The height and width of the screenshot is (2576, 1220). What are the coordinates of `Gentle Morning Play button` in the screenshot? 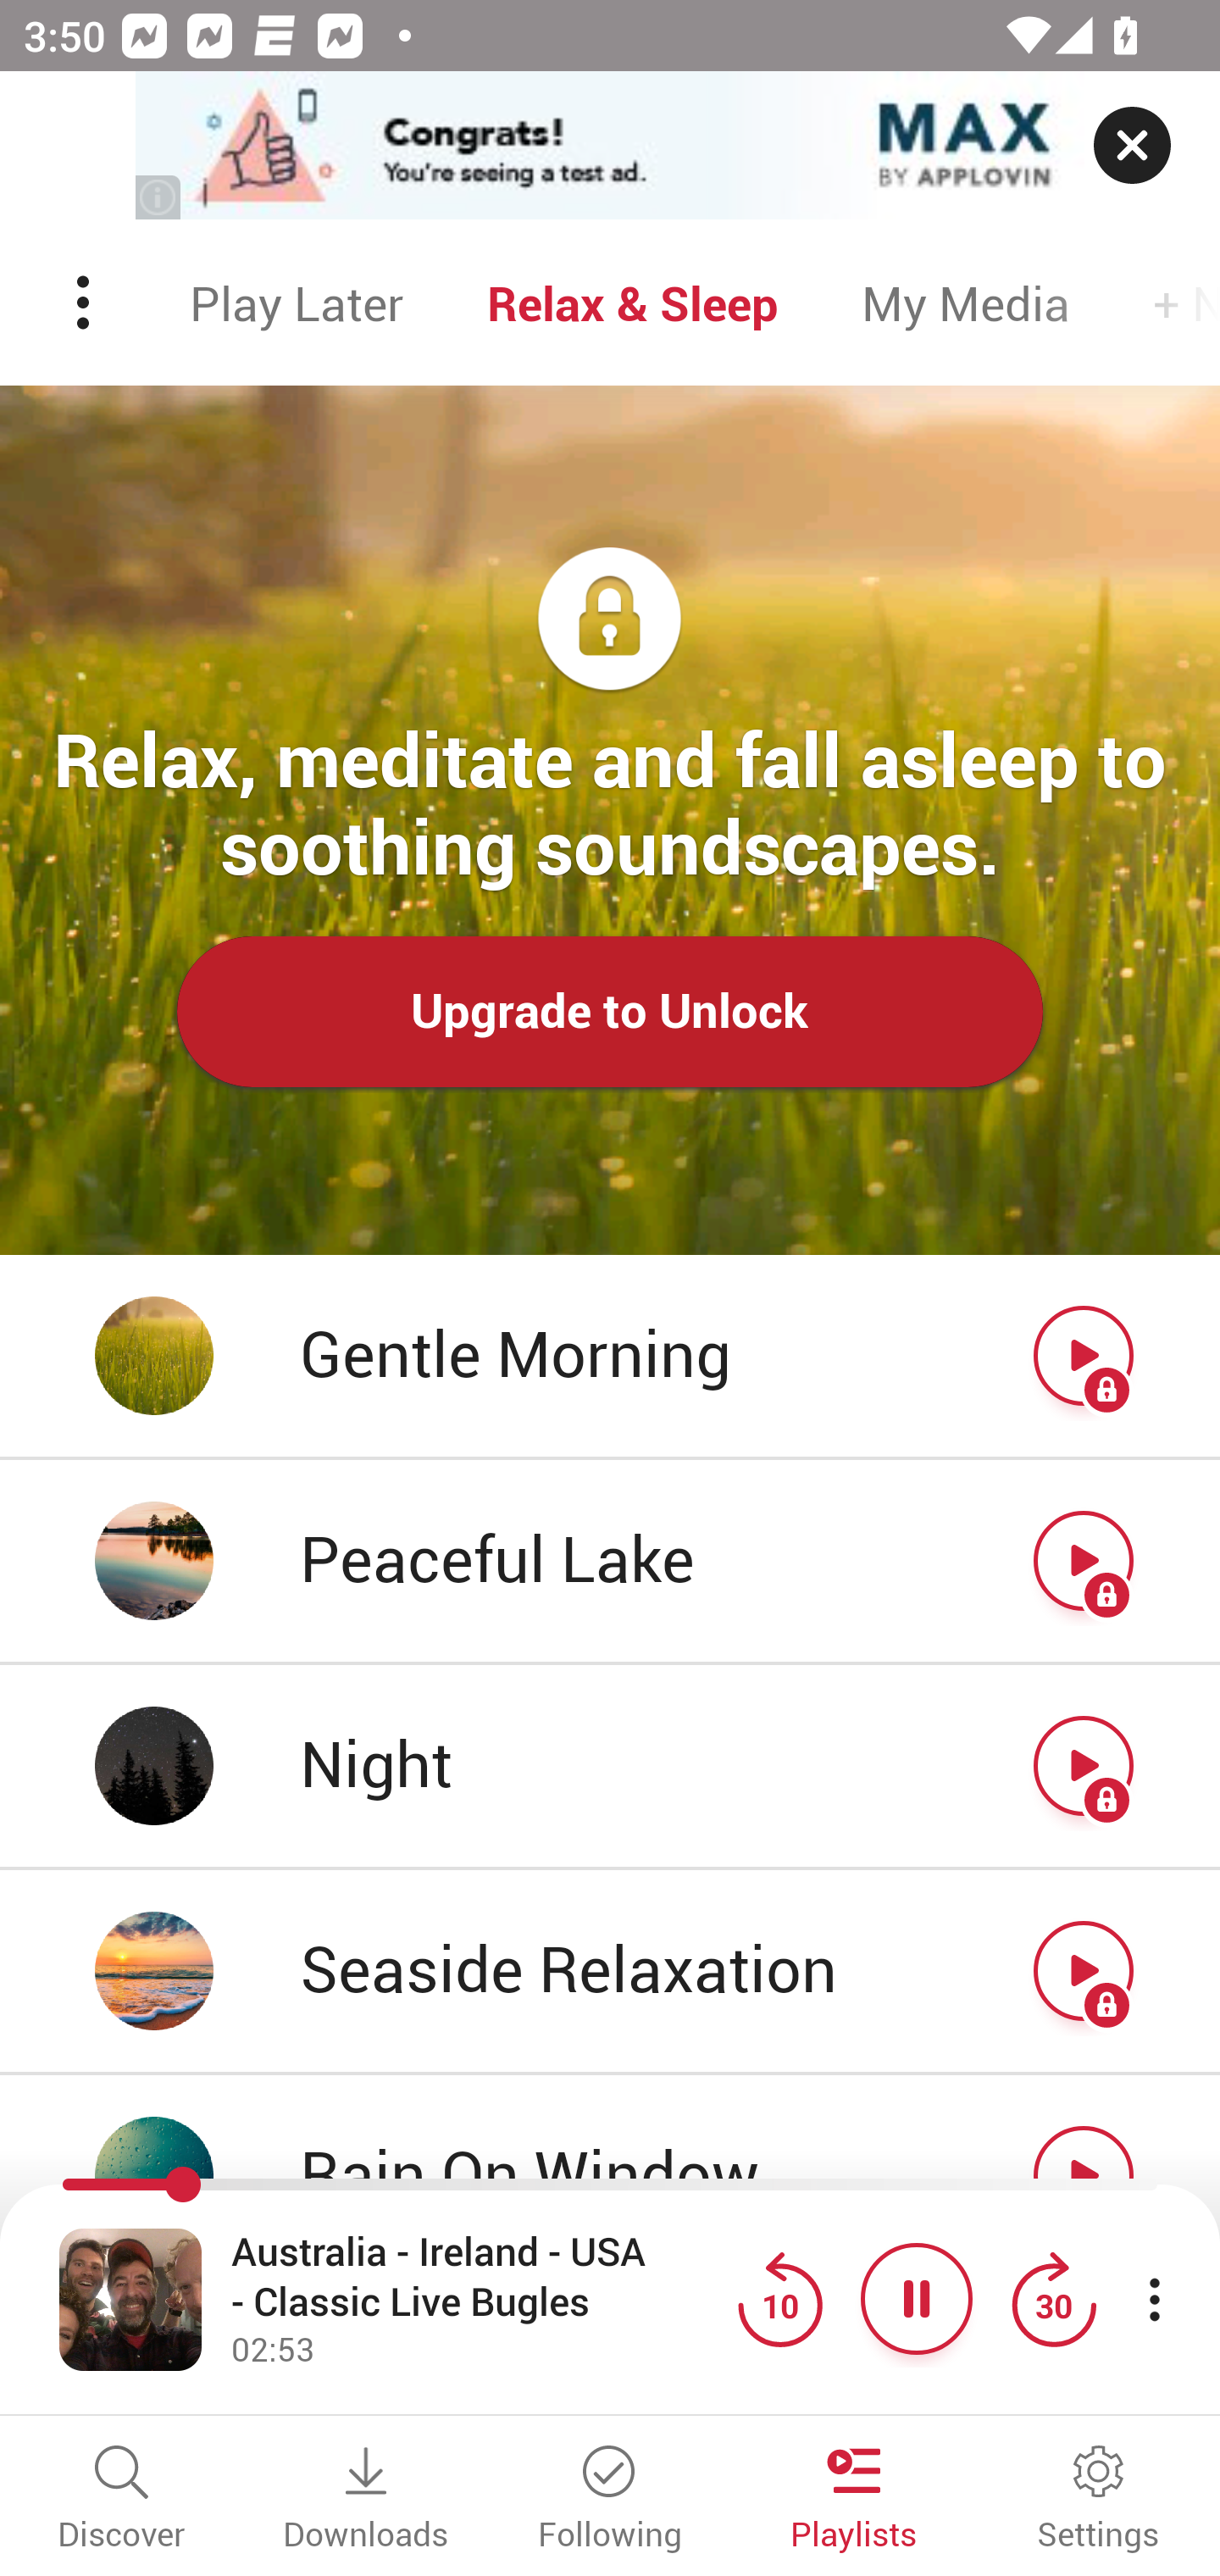 It's located at (610, 1357).